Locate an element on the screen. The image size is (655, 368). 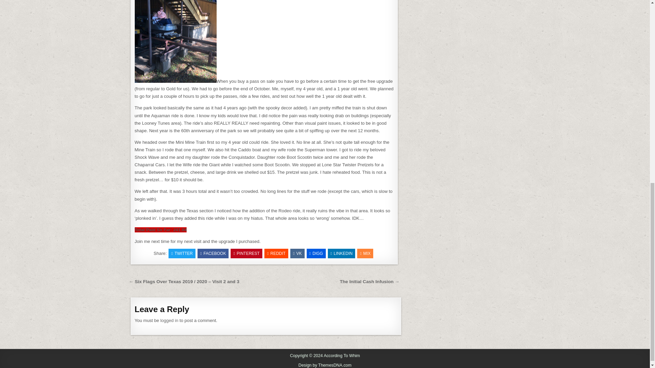
Tweet This! is located at coordinates (181, 254).